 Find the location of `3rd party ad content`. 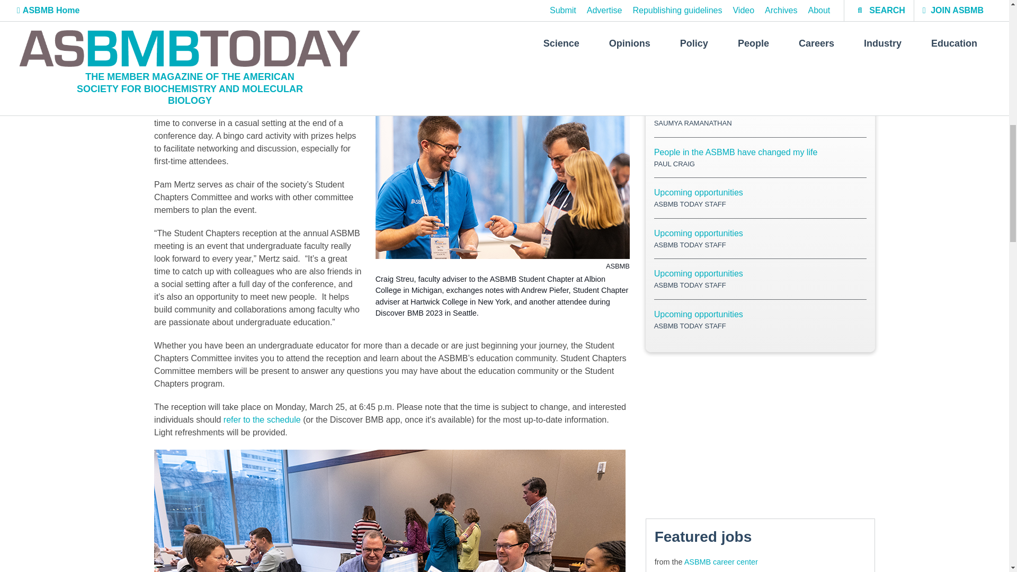

3rd party ad content is located at coordinates (761, 435).